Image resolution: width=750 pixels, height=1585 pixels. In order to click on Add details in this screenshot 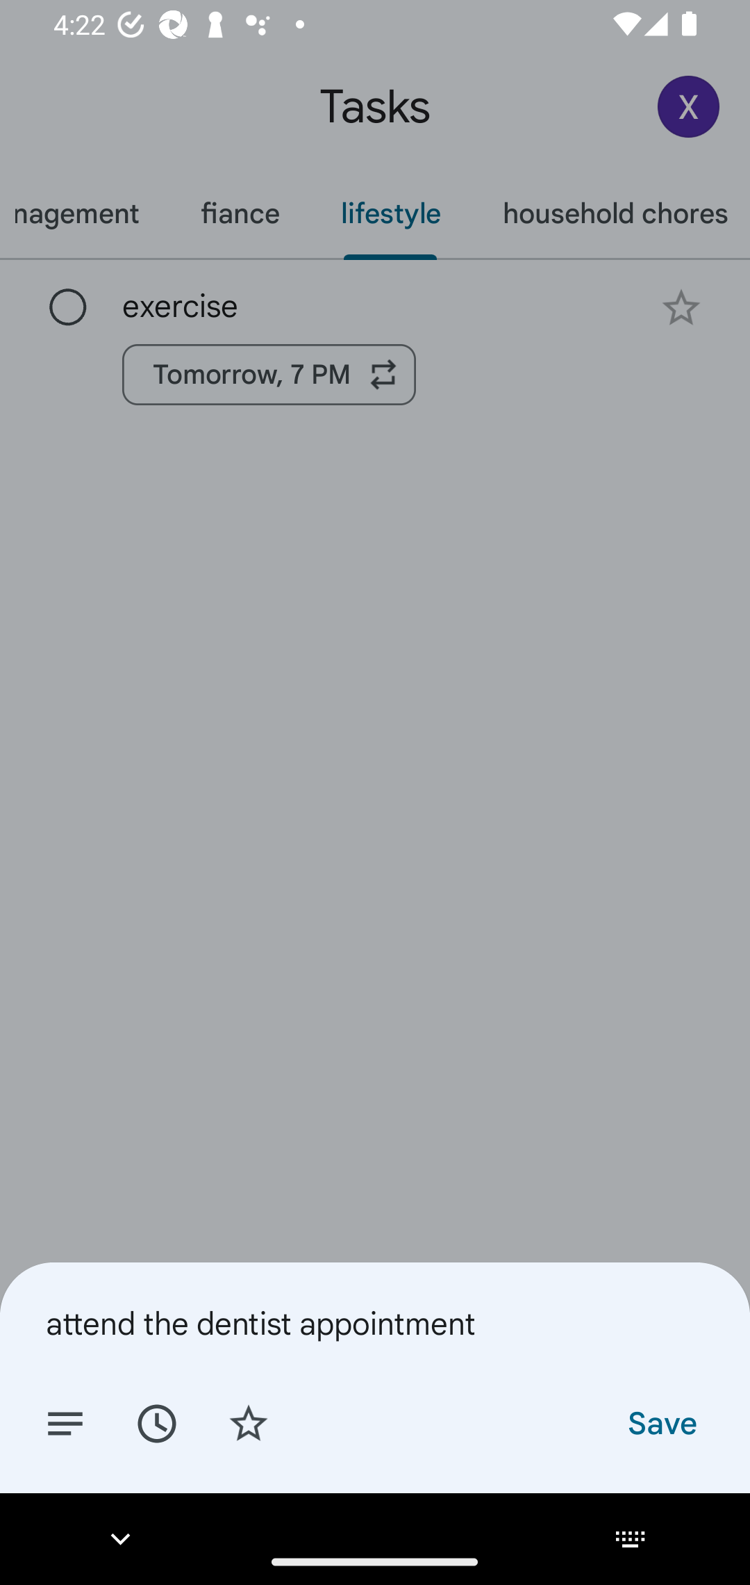, I will do `click(65, 1422)`.